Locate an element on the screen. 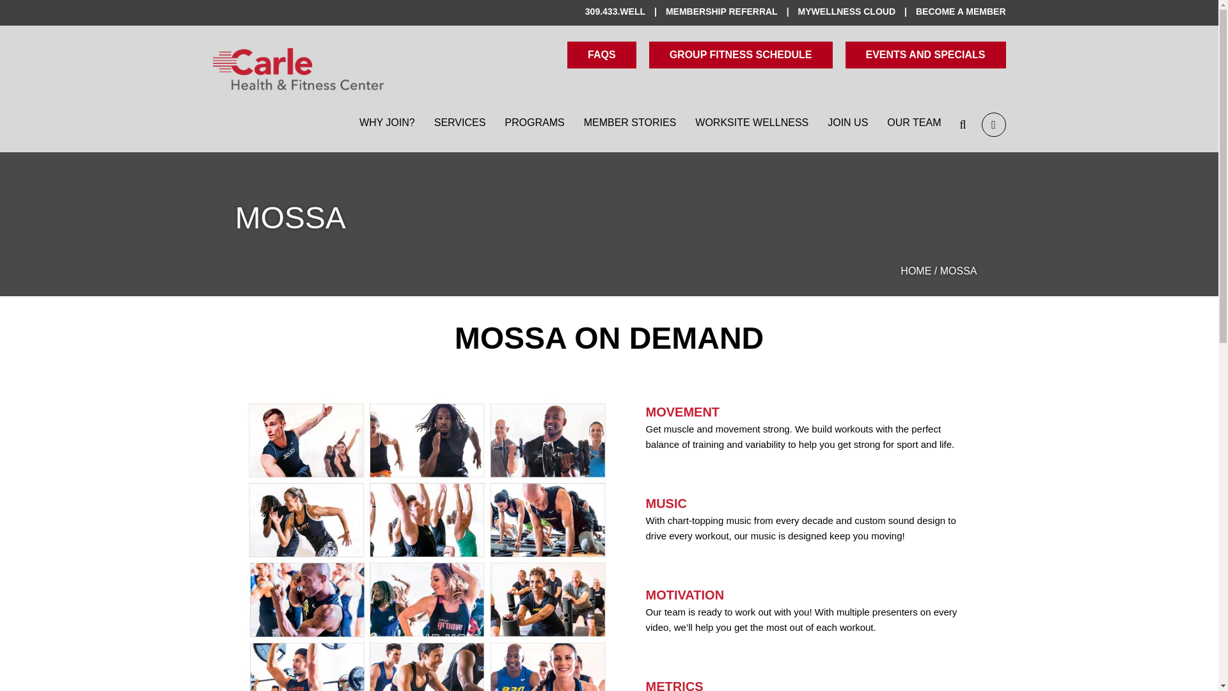 Image resolution: width=1228 pixels, height=691 pixels. MEMBER STORIES is located at coordinates (631, 123).